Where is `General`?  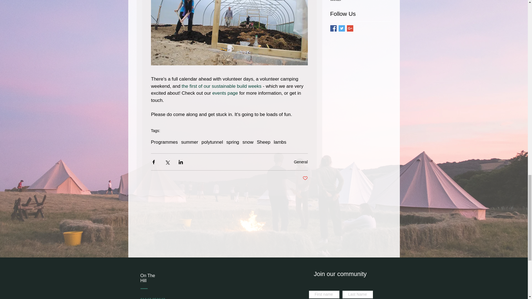 General is located at coordinates (301, 162).